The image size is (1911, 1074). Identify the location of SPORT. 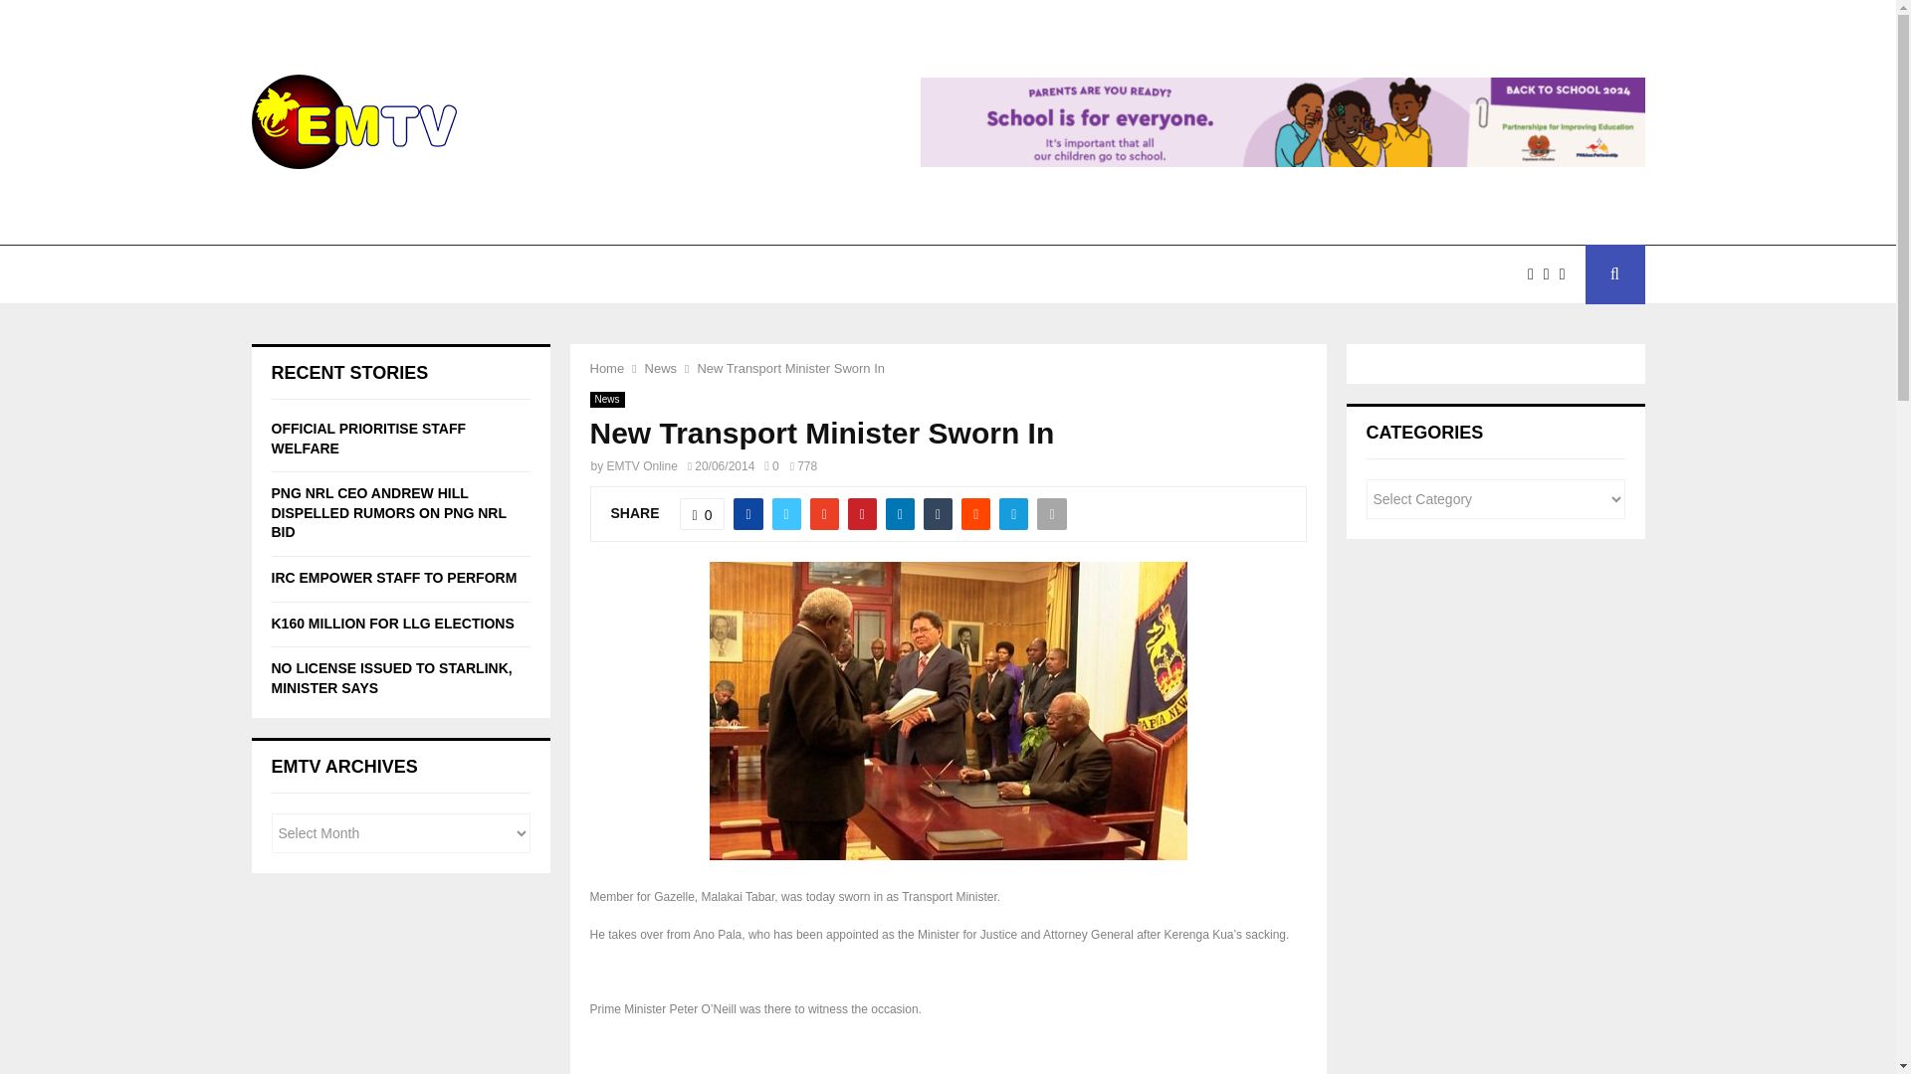
(796, 274).